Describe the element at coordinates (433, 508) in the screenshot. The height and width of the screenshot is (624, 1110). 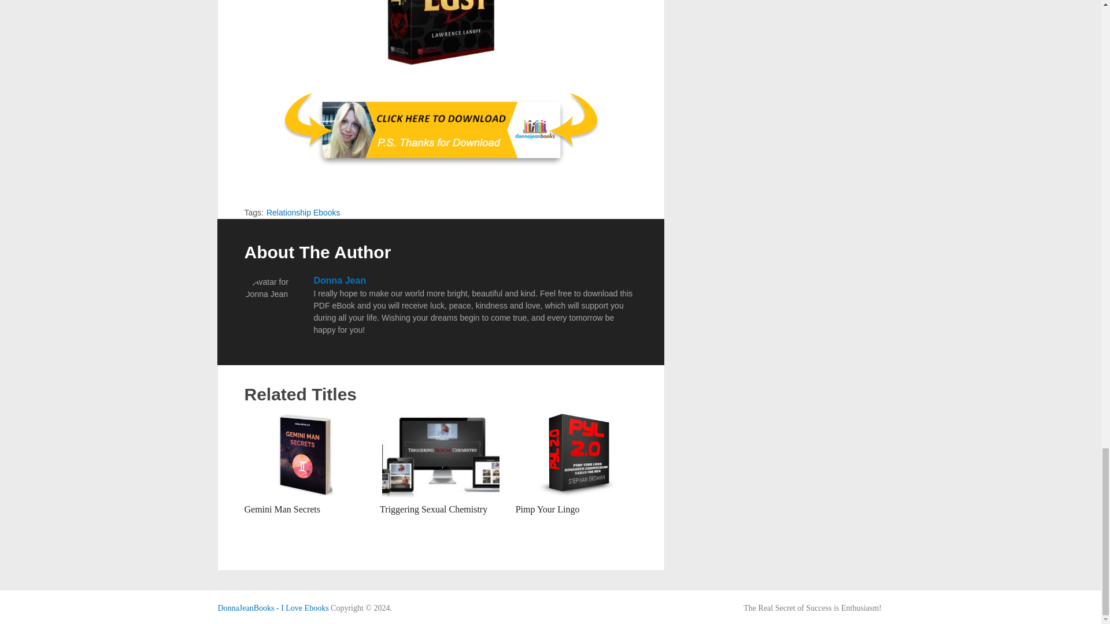
I see `Triggering Sexual Chemistry` at that location.